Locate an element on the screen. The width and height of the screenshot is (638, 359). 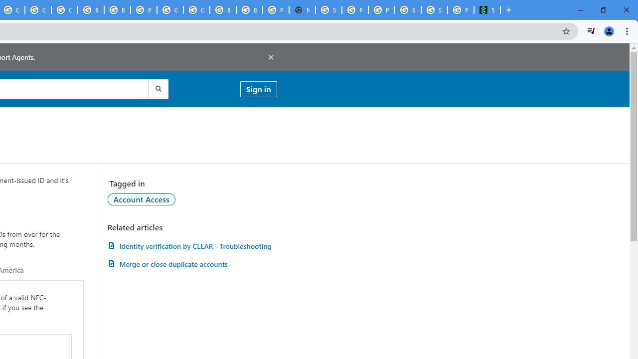
Restore is located at coordinates (603, 10).